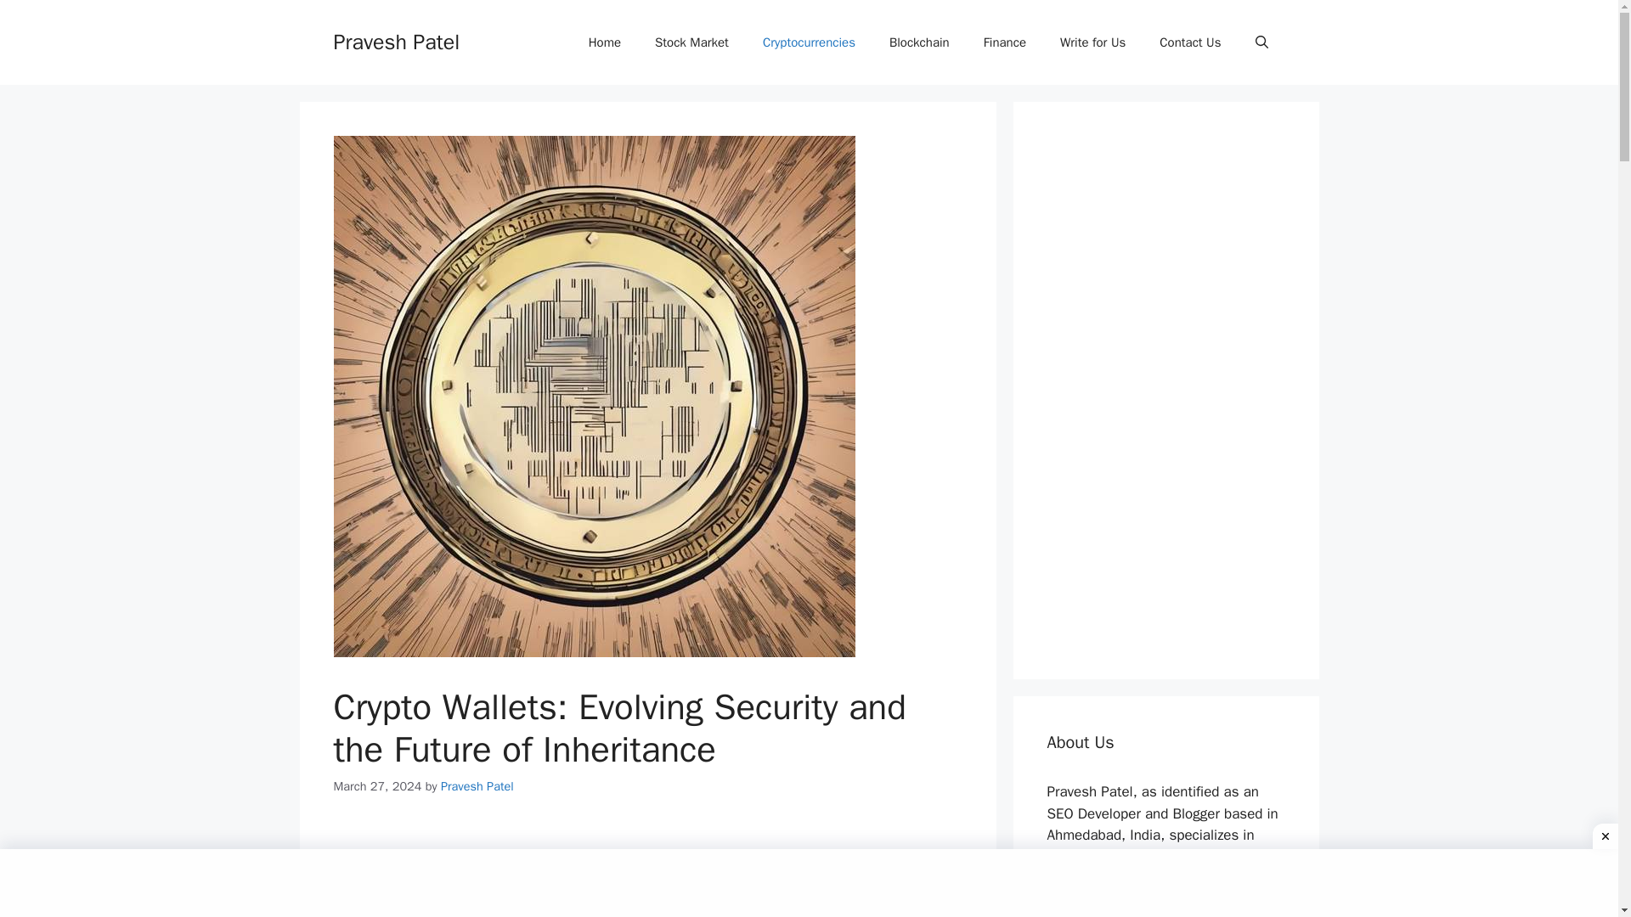 The height and width of the screenshot is (917, 1631). What do you see at coordinates (1005, 42) in the screenshot?
I see `Finance` at bounding box center [1005, 42].